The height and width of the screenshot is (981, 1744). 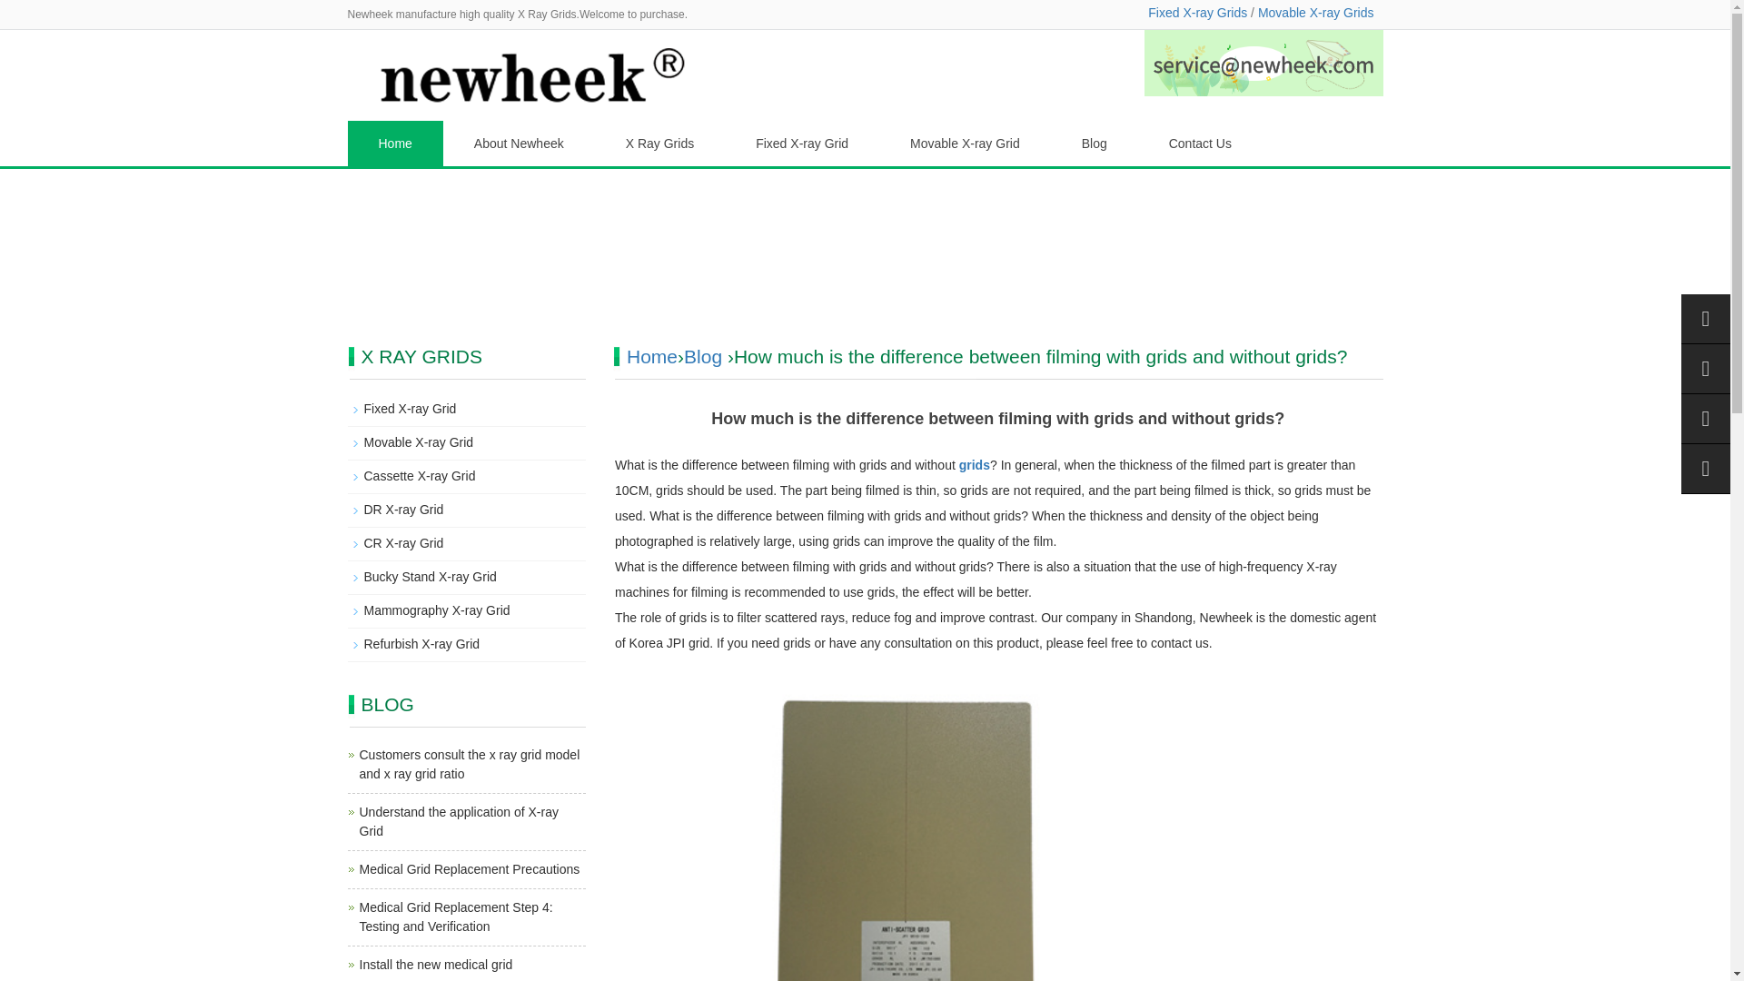 What do you see at coordinates (652, 356) in the screenshot?
I see `Home` at bounding box center [652, 356].